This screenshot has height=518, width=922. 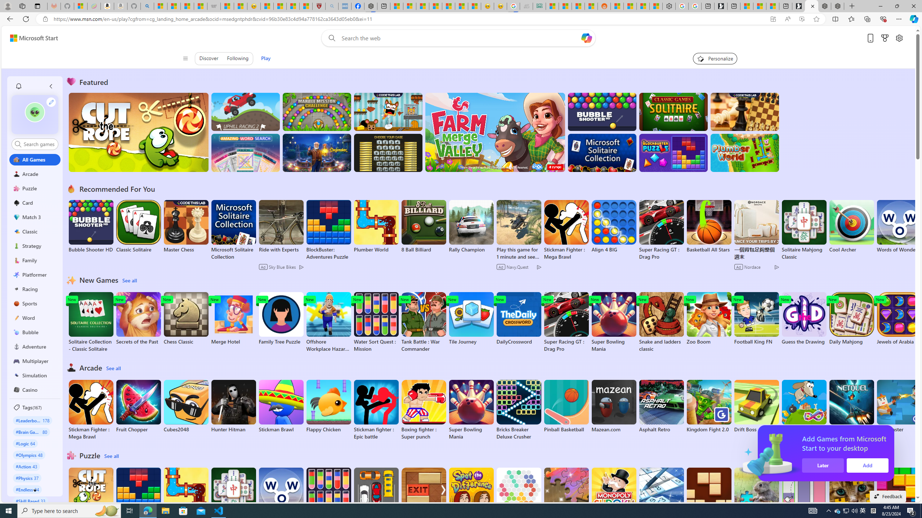 What do you see at coordinates (424, 498) in the screenshot?
I see `EXIT : unblock red wood block` at bounding box center [424, 498].